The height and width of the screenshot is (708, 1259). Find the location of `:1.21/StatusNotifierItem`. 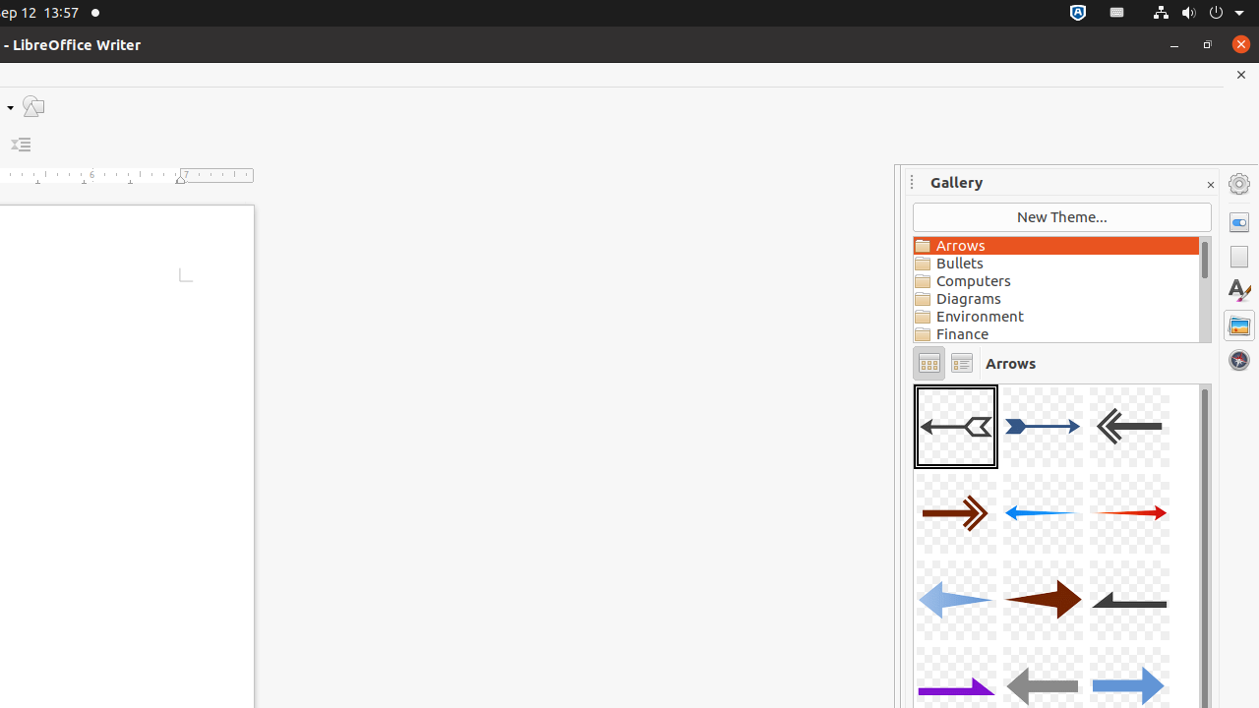

:1.21/StatusNotifierItem is located at coordinates (1117, 14).